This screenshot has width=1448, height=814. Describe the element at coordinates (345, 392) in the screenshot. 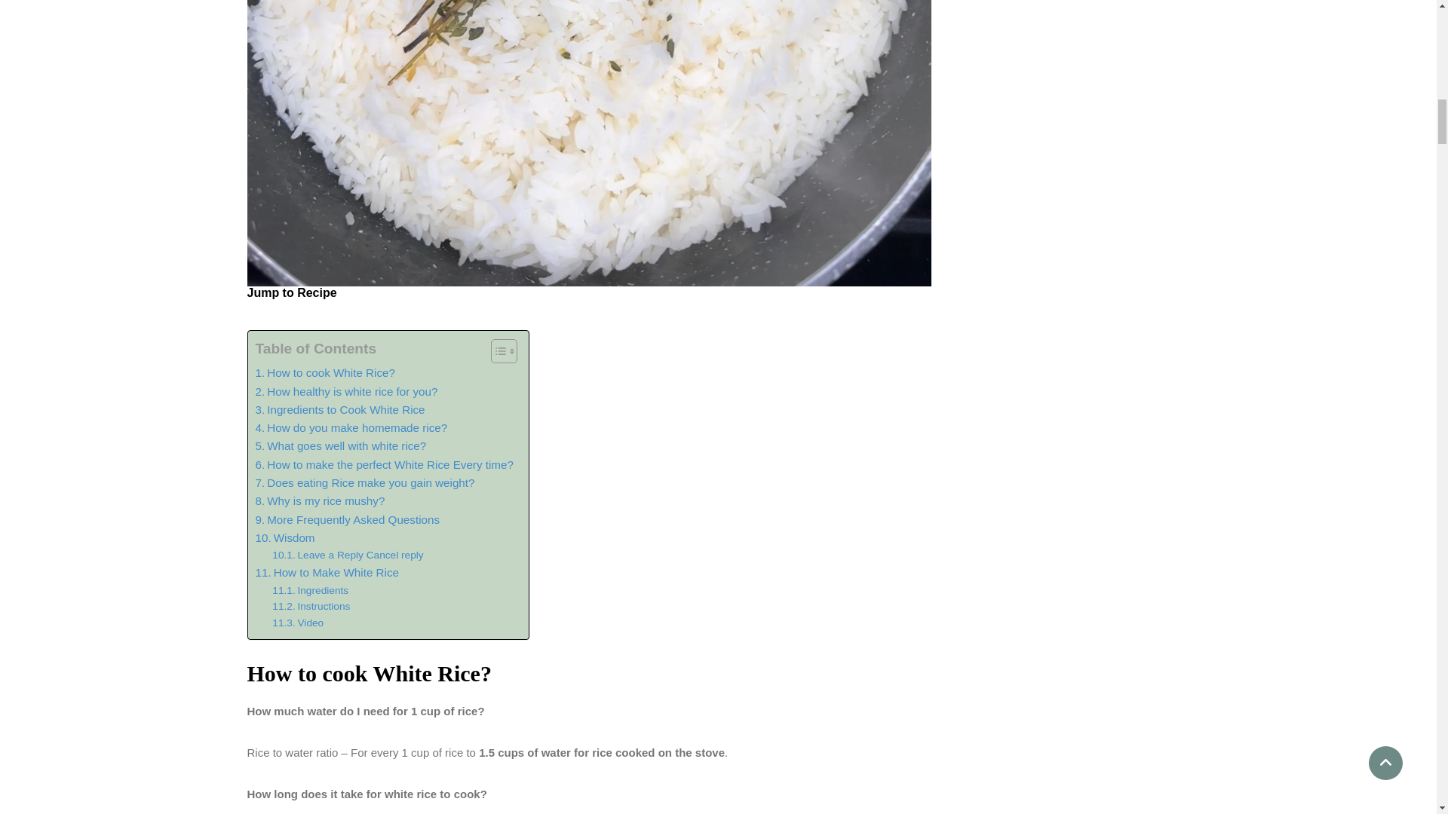

I see `How healthy is white rice for you?` at that location.